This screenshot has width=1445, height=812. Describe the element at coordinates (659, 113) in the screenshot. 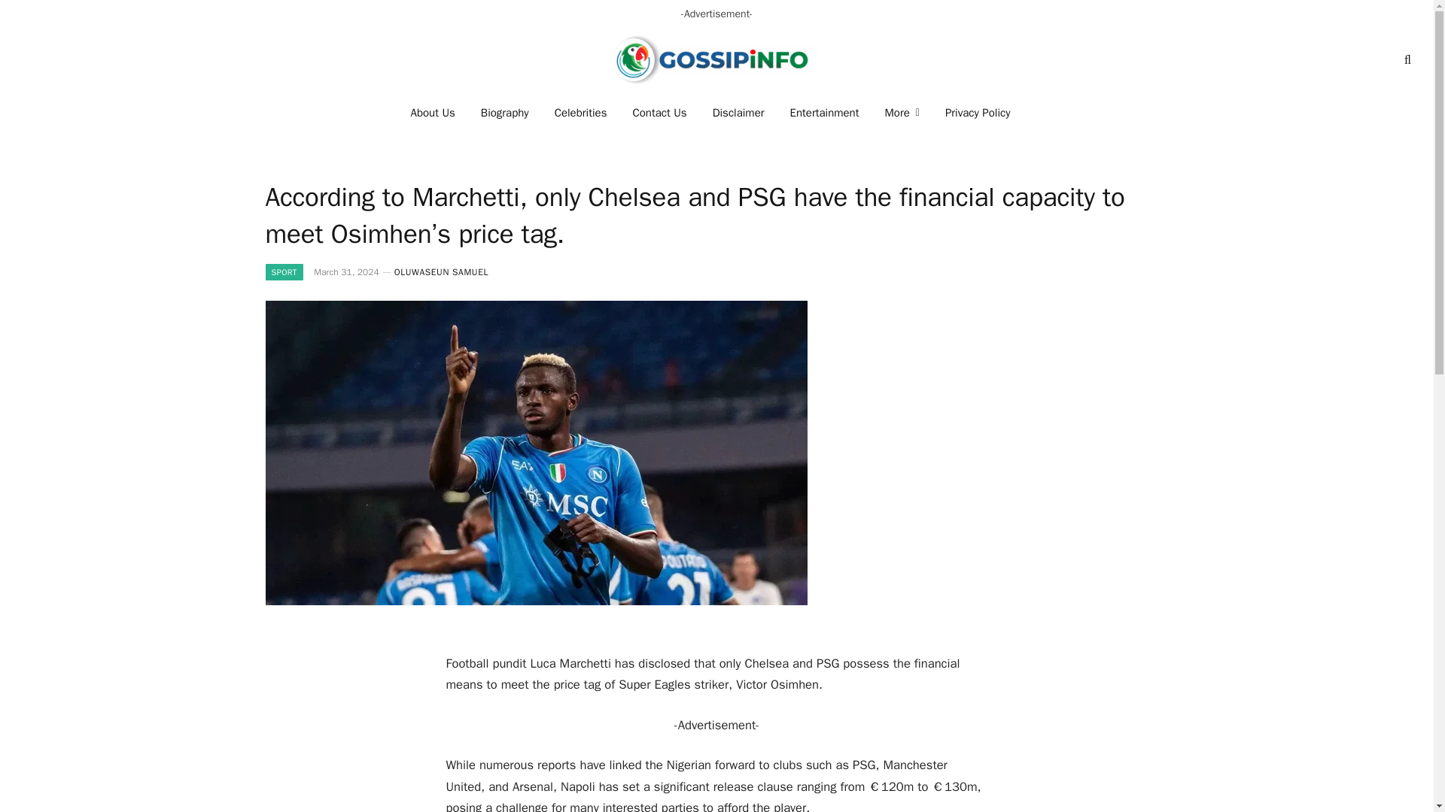

I see `Contact Us` at that location.